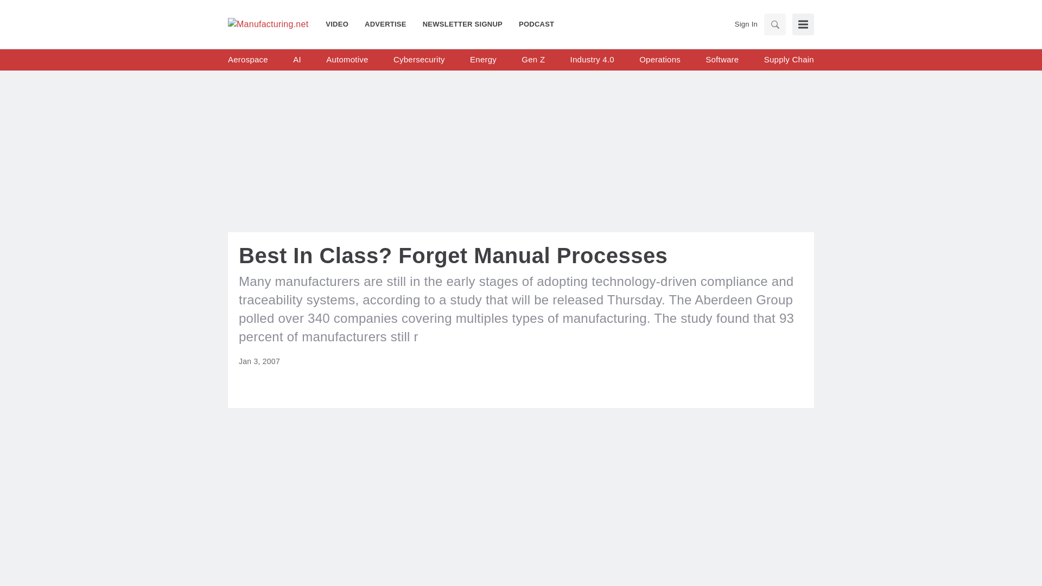  I want to click on Energy, so click(483, 60).